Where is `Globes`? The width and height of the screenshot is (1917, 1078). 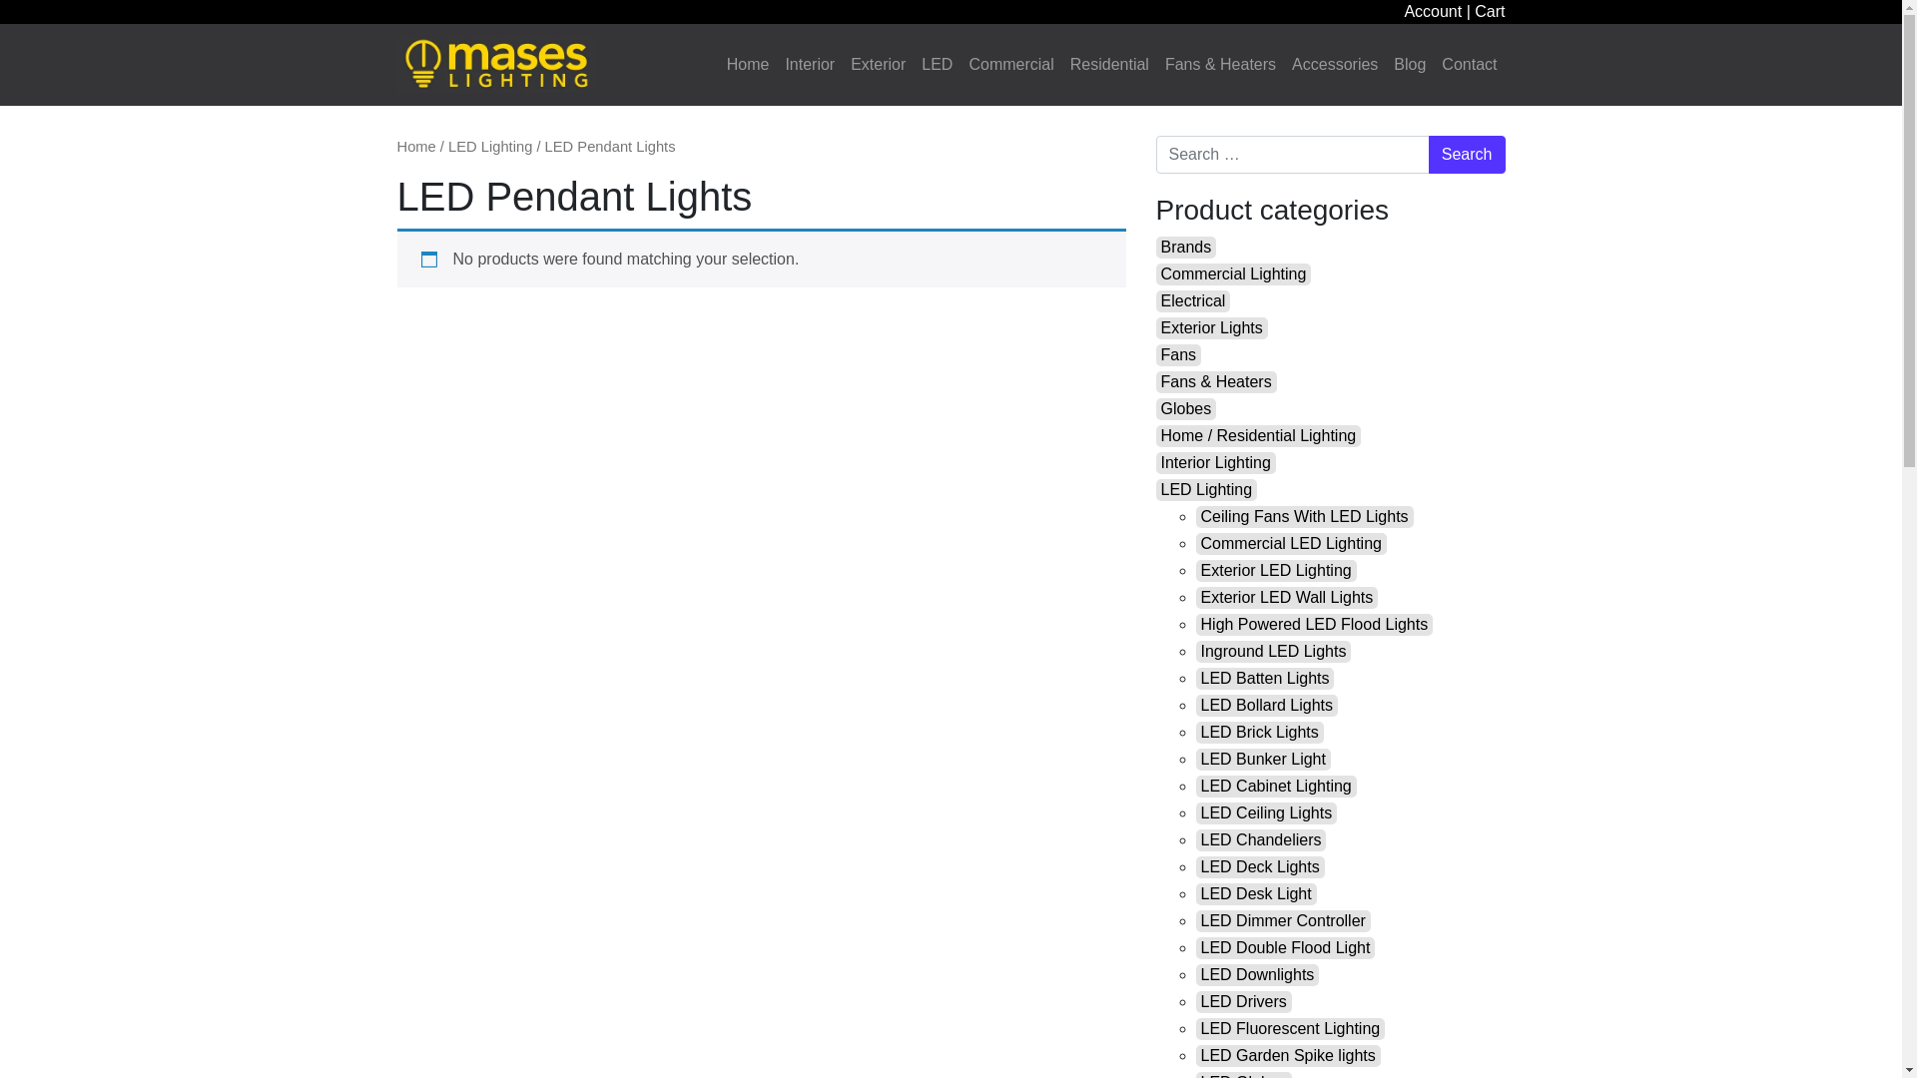
Globes is located at coordinates (1186, 409).